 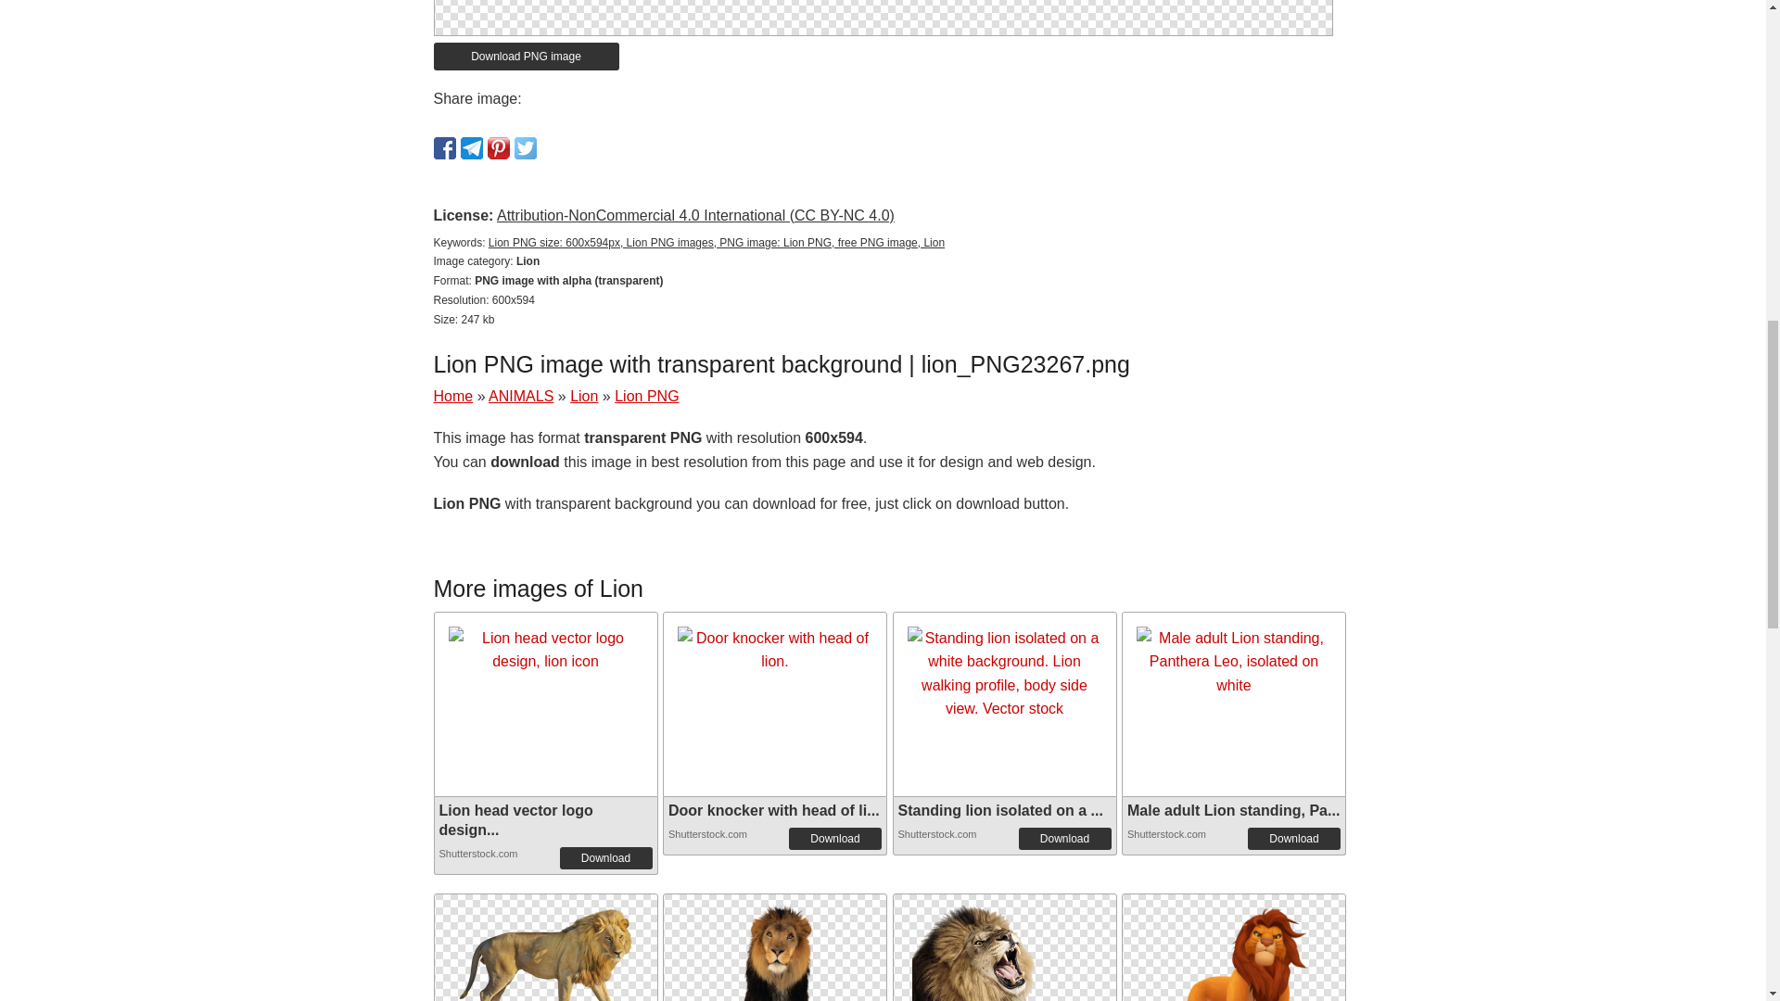 I want to click on Tweet, so click(x=525, y=147).